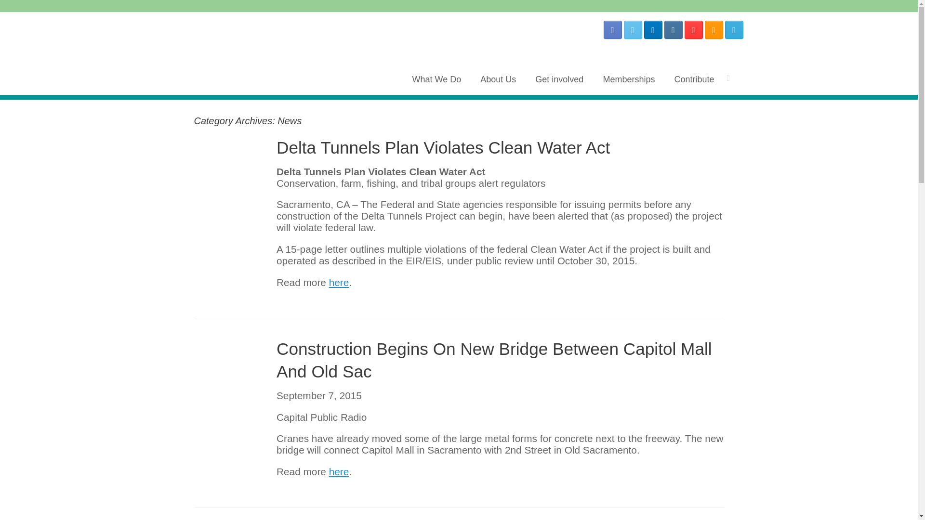 The image size is (925, 520). Describe the element at coordinates (628, 79) in the screenshot. I see `Memberships` at that location.